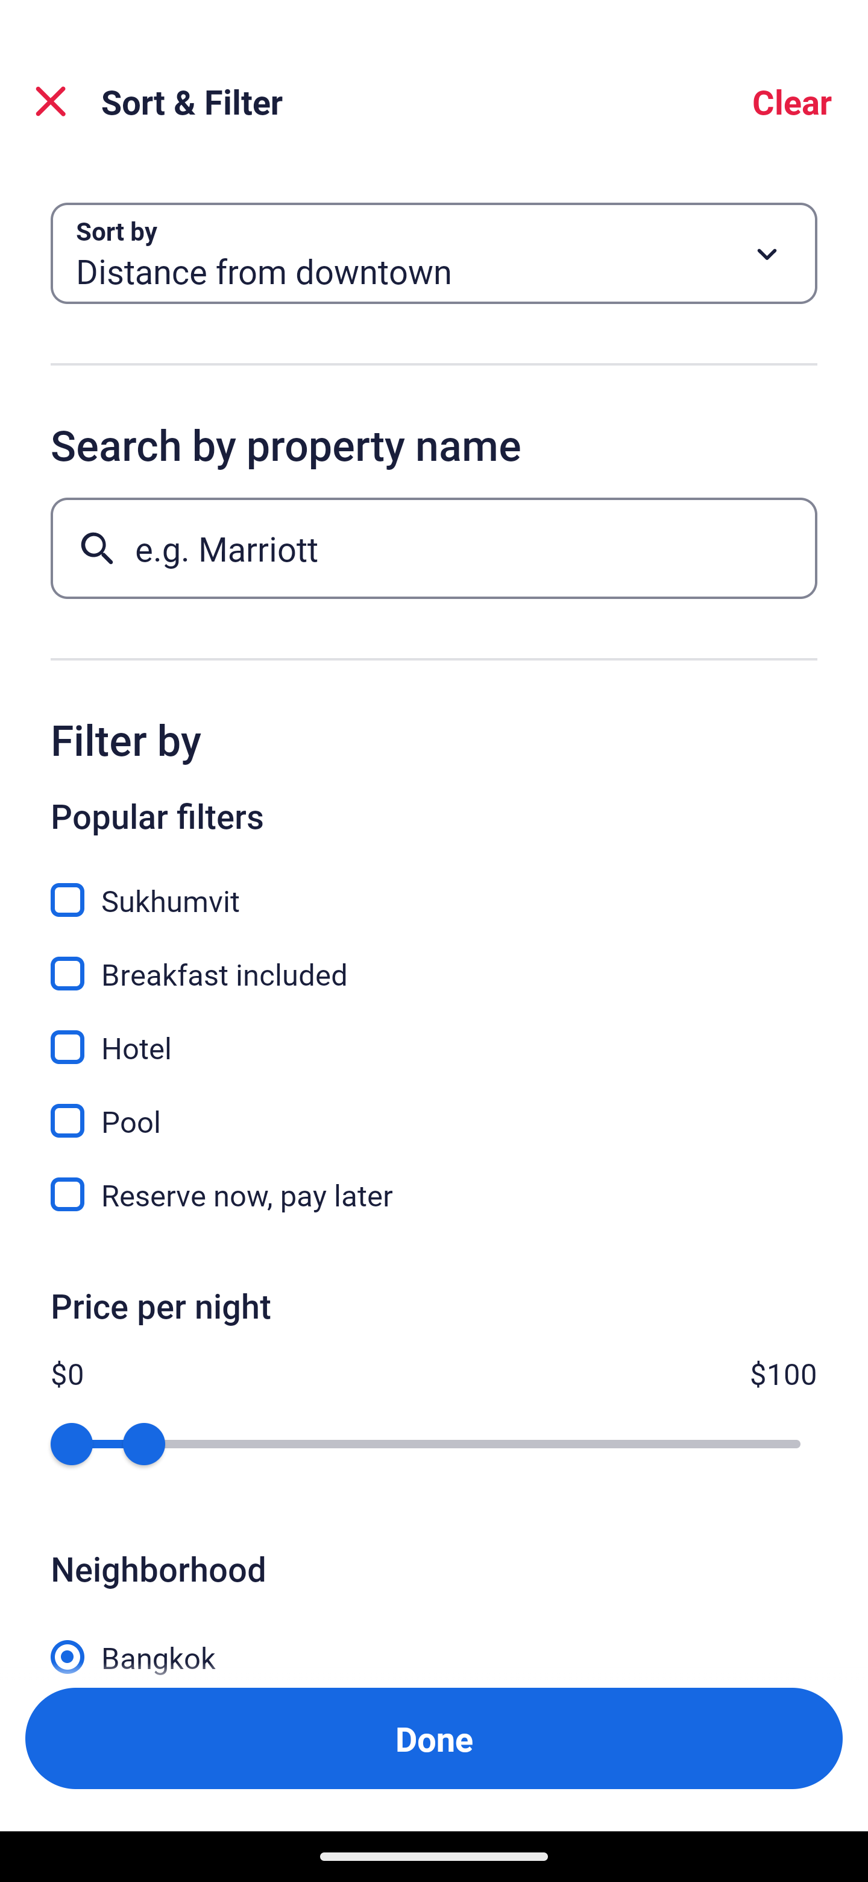 Image resolution: width=868 pixels, height=1882 pixels. What do you see at coordinates (434, 1107) in the screenshot?
I see `Pool, Pool` at bounding box center [434, 1107].